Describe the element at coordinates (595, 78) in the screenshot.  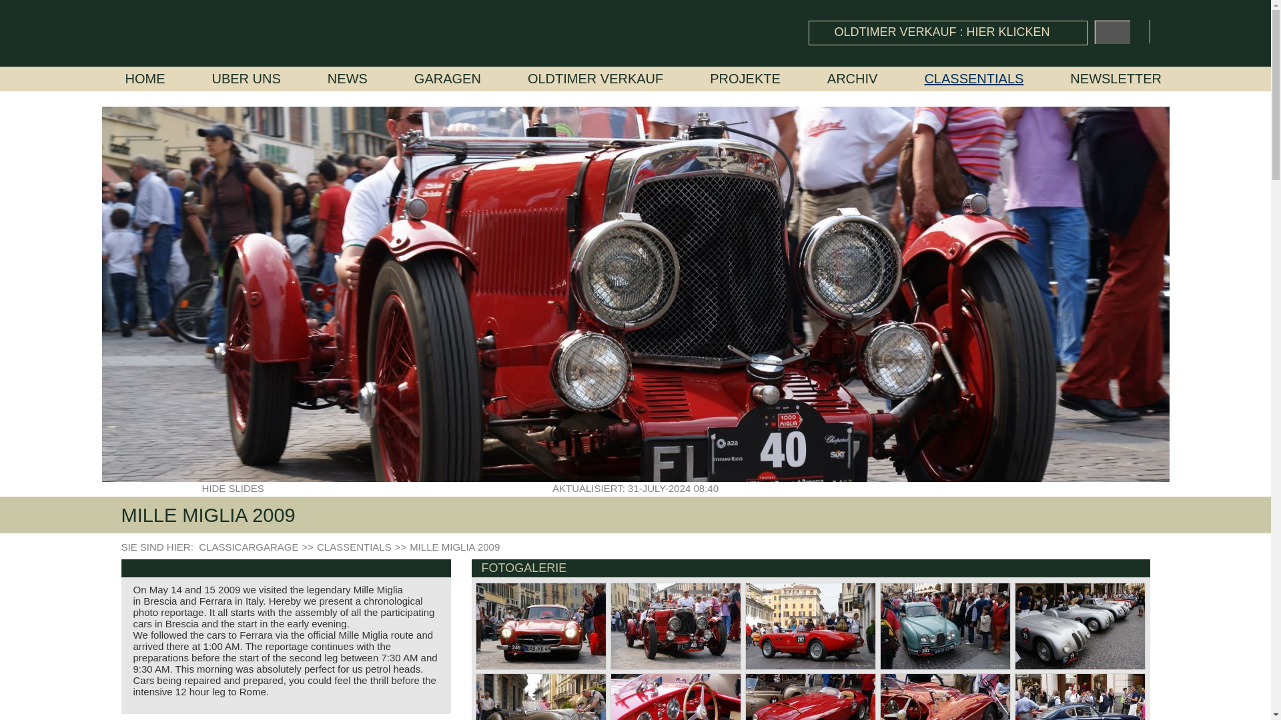
I see `OLDTIMER VERKAUF` at that location.